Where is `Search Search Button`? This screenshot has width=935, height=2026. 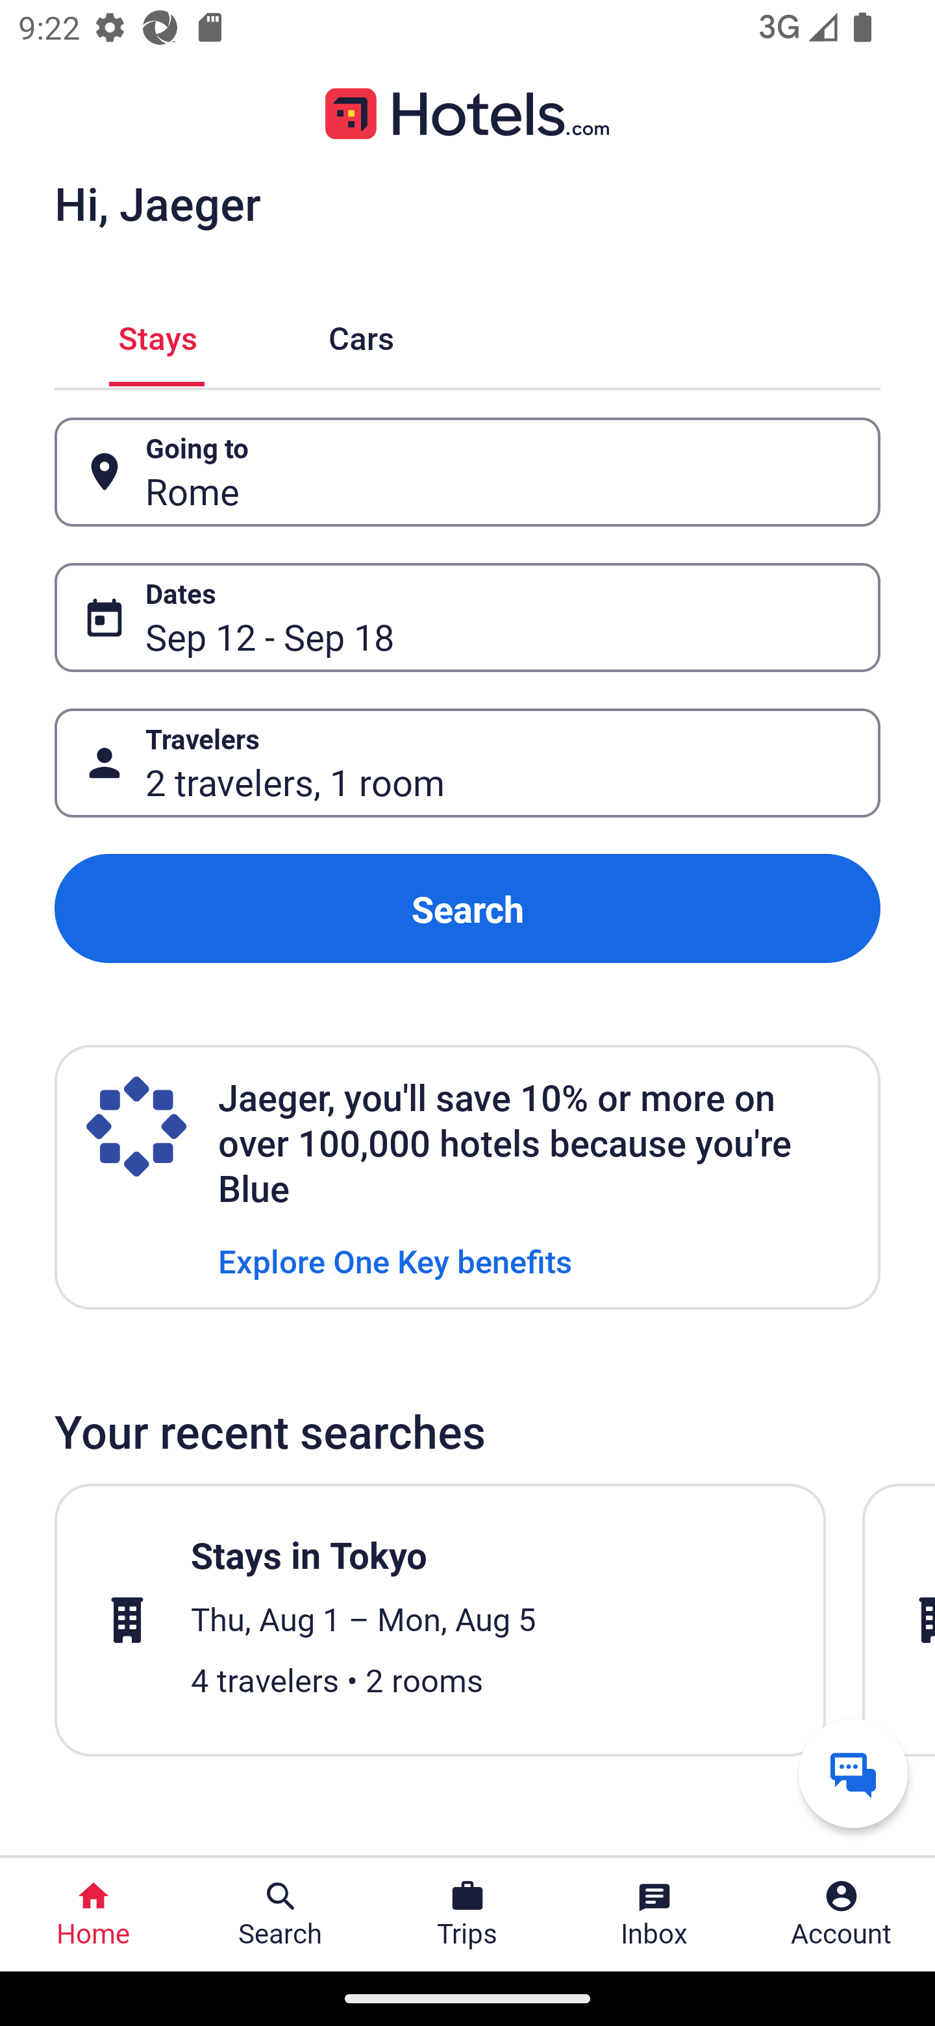 Search Search Button is located at coordinates (280, 1914).